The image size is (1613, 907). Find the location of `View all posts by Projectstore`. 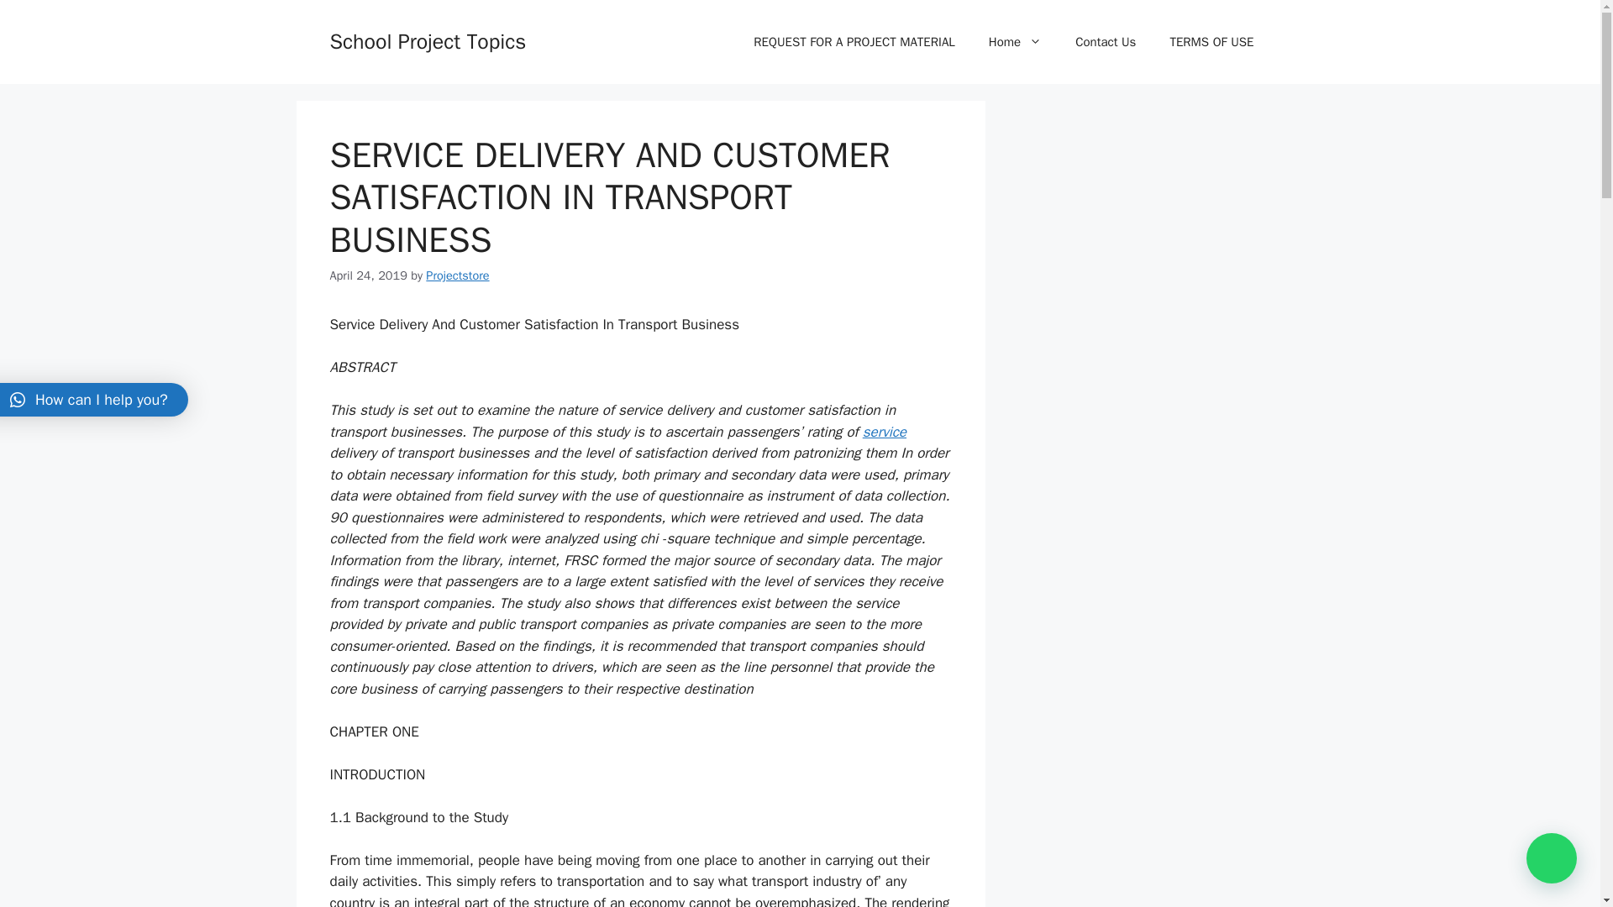

View all posts by Projectstore is located at coordinates (457, 275).